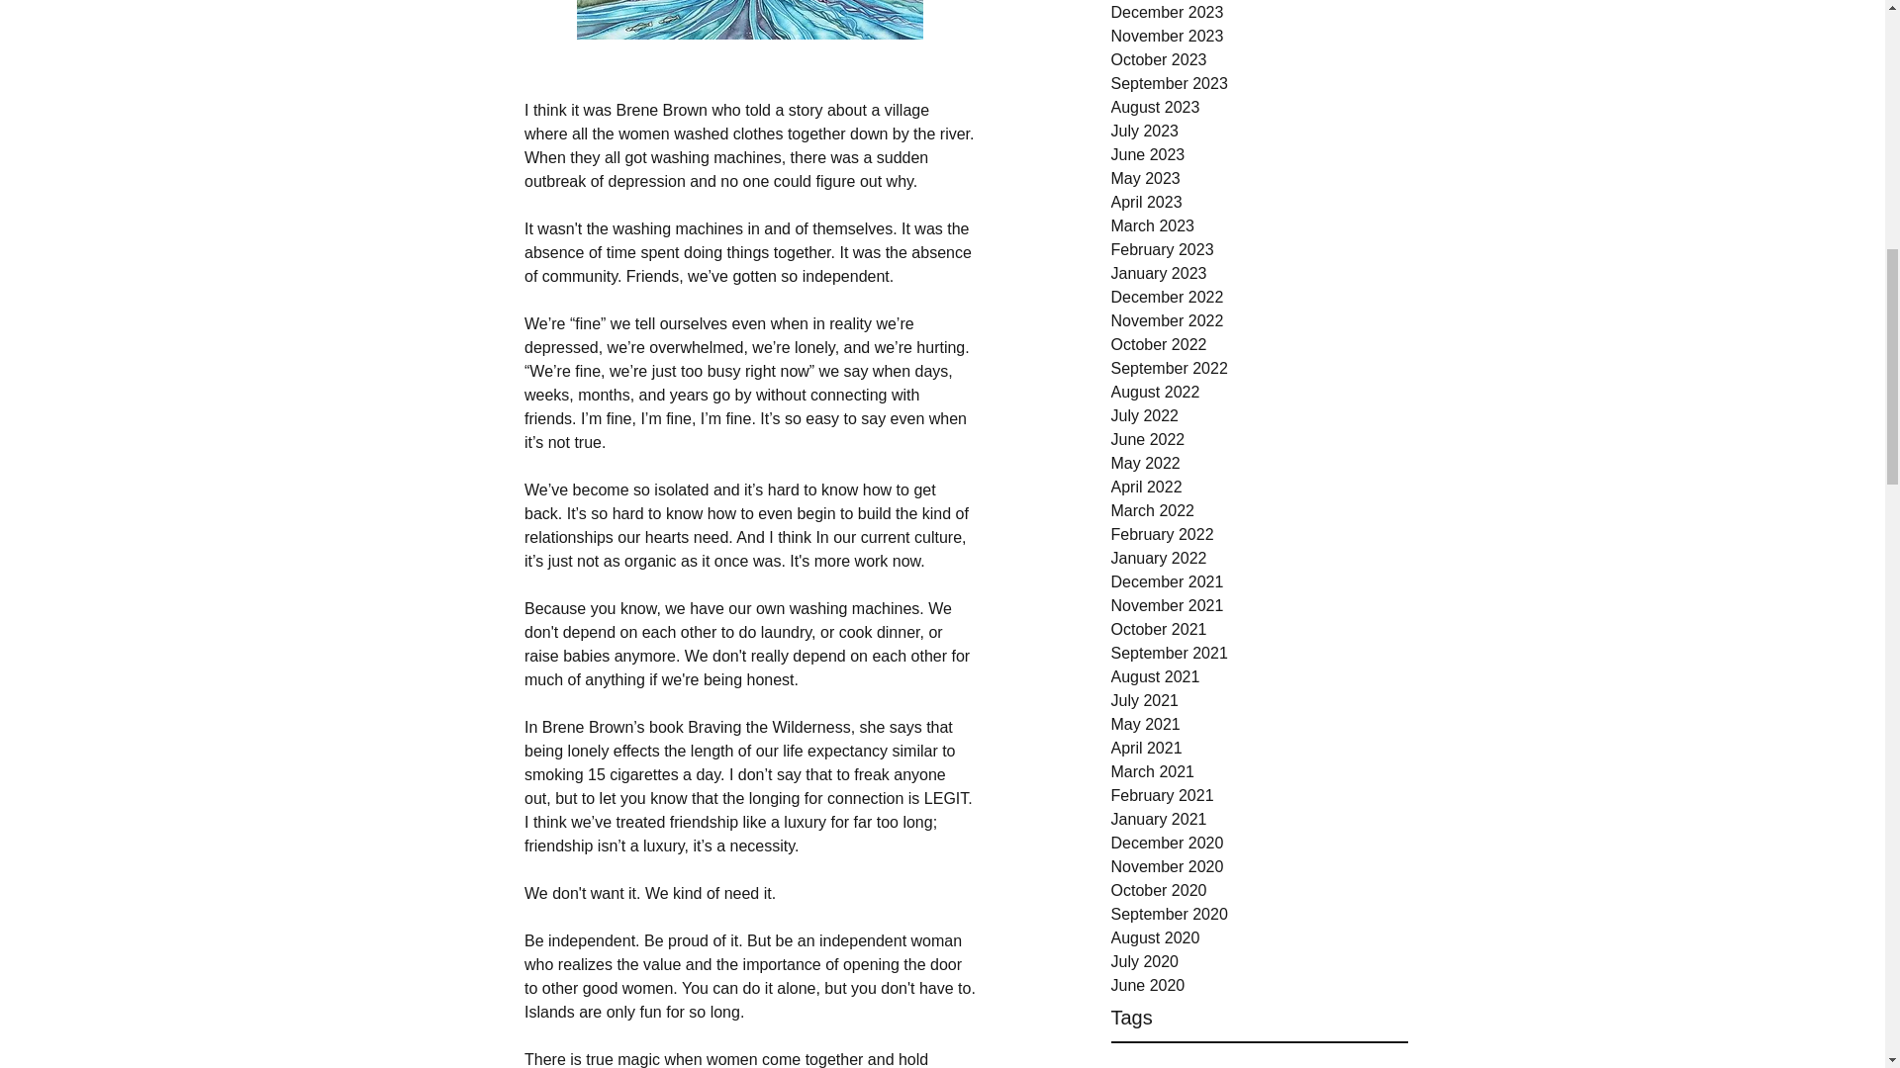  Describe the element at coordinates (1259, 344) in the screenshot. I see `October 2022` at that location.